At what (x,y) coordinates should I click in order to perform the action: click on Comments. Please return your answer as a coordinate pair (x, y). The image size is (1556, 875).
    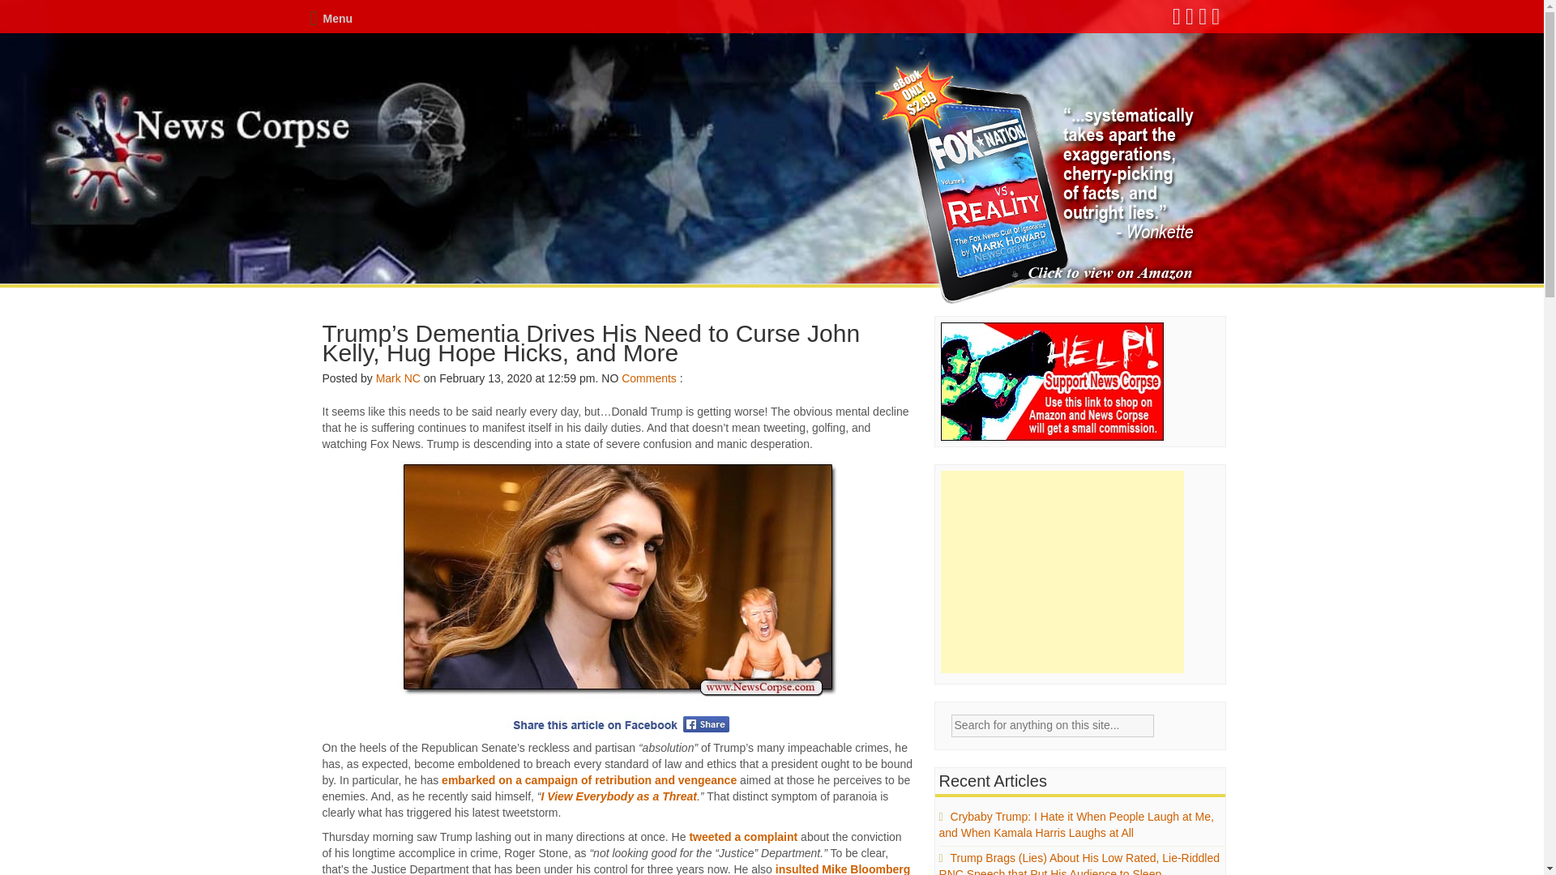
    Looking at the image, I should click on (648, 378).